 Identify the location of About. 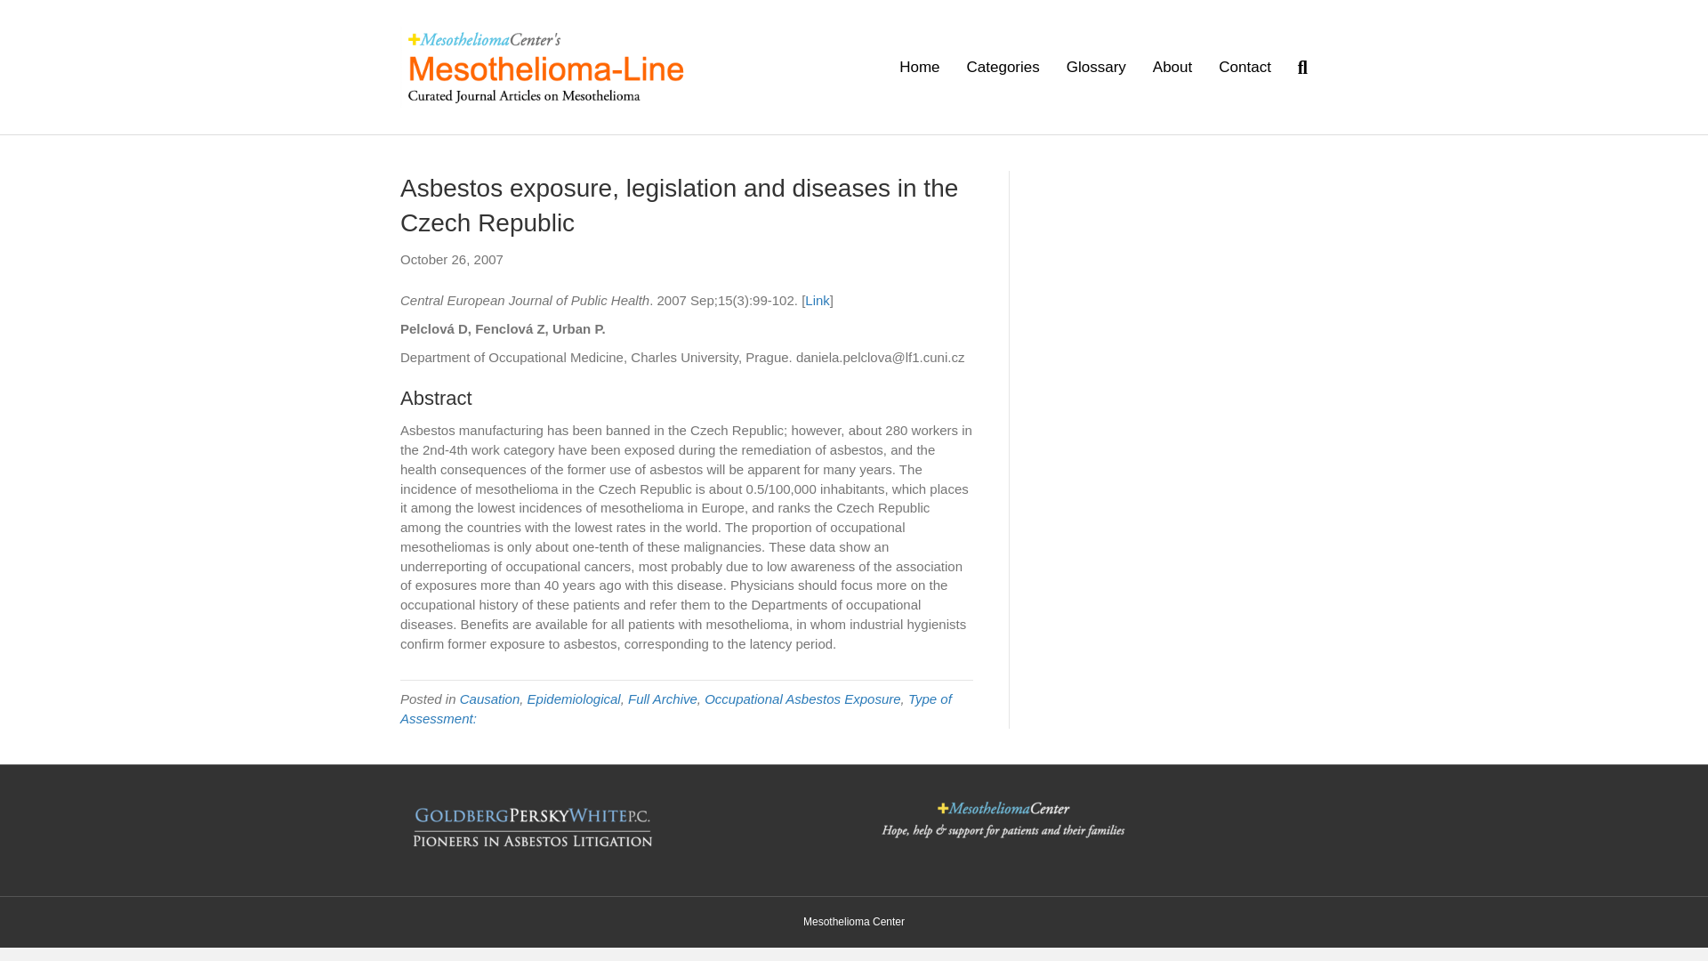
(1172, 67).